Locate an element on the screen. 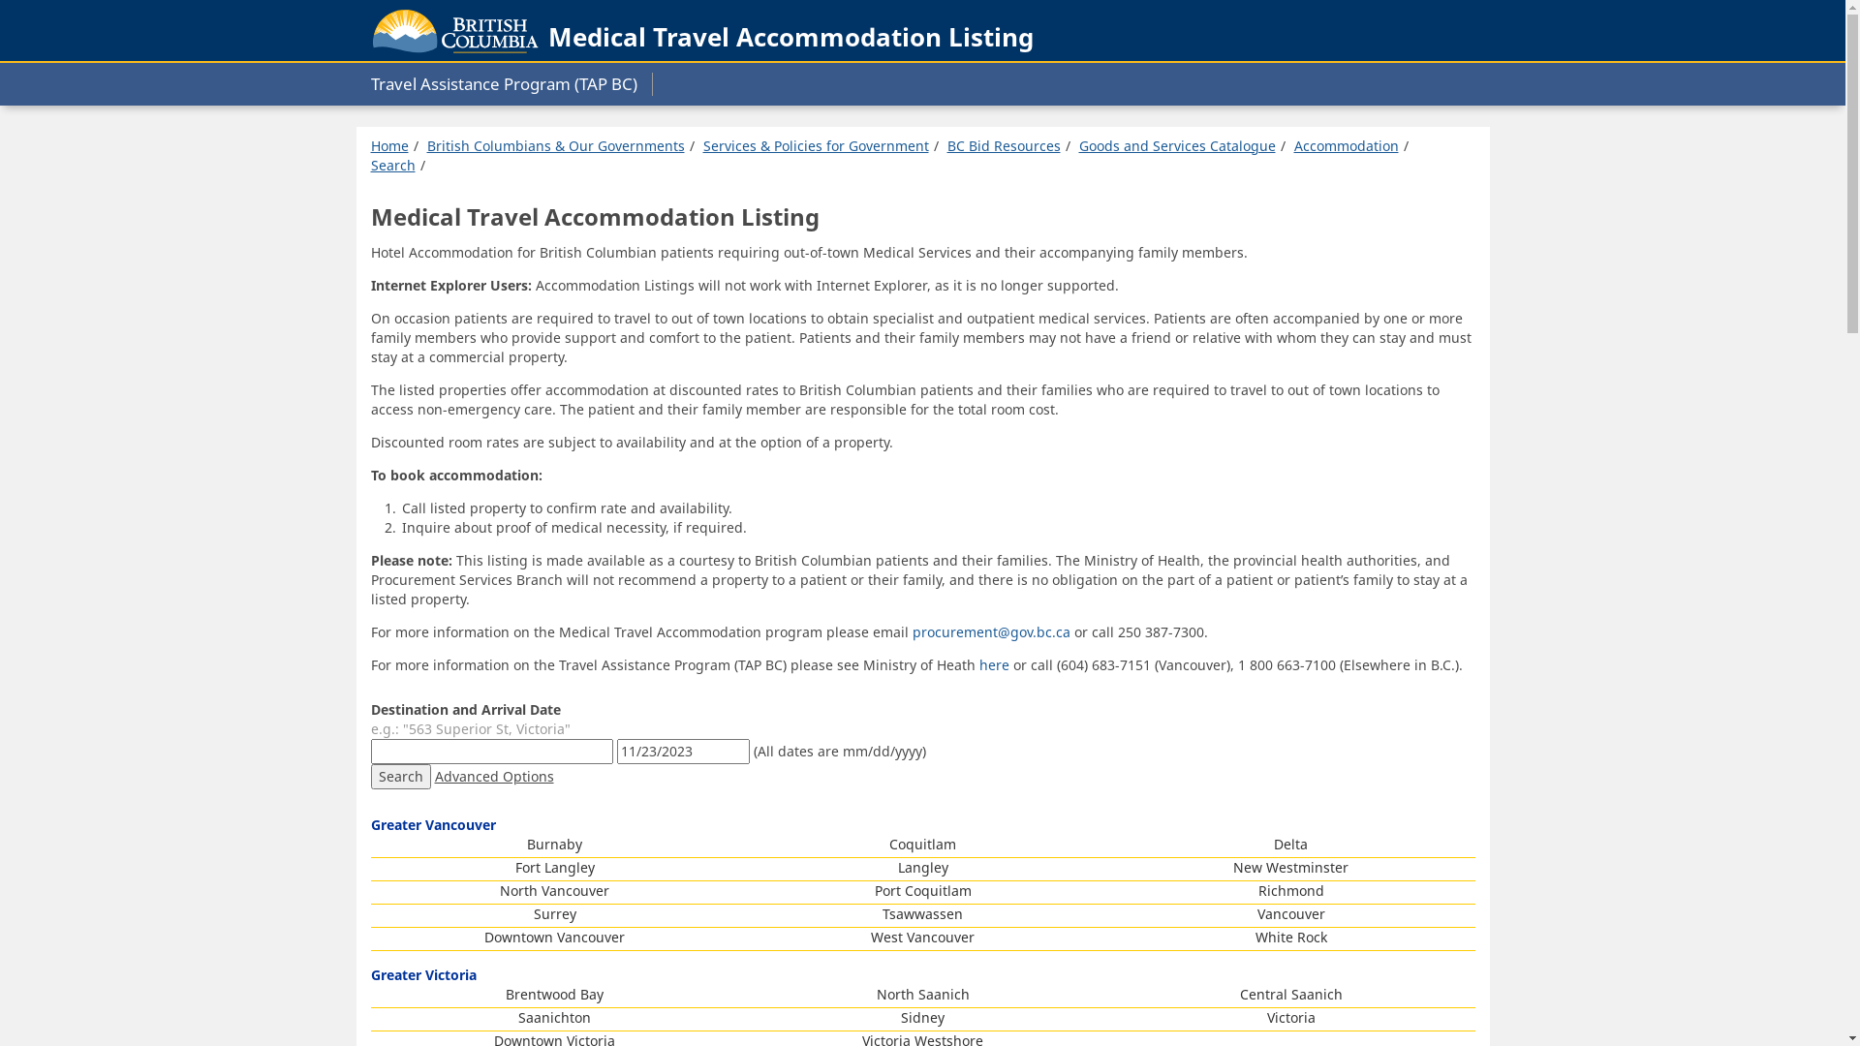  New Westminster is located at coordinates (1290, 867).